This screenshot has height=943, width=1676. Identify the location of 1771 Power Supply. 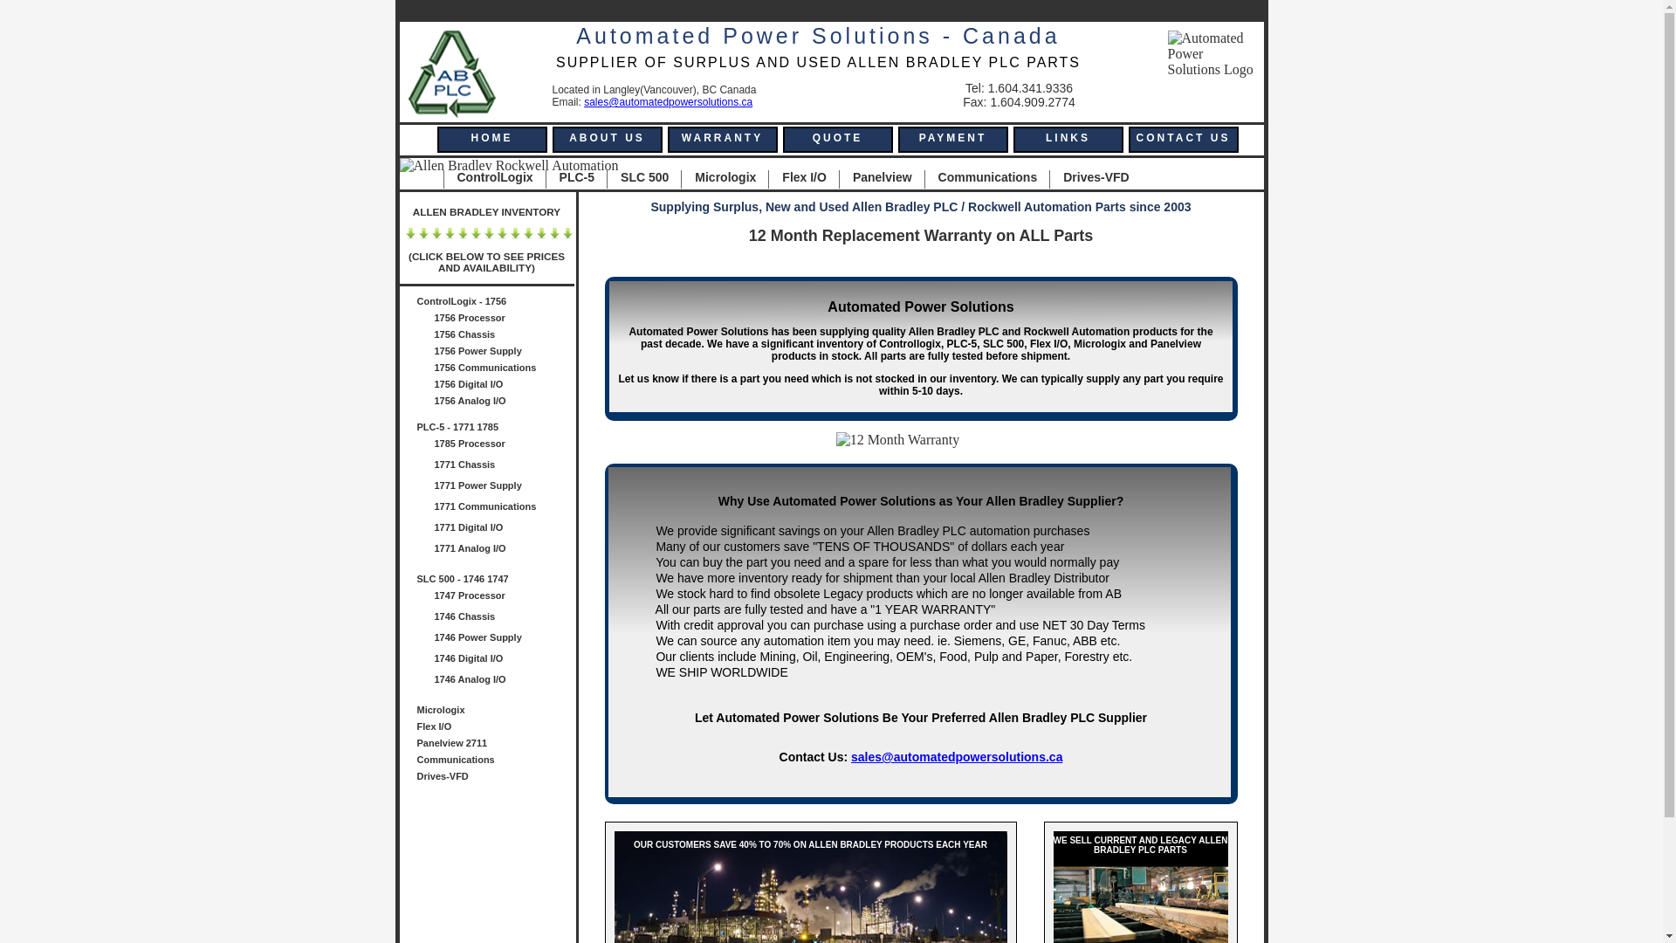
(505, 487).